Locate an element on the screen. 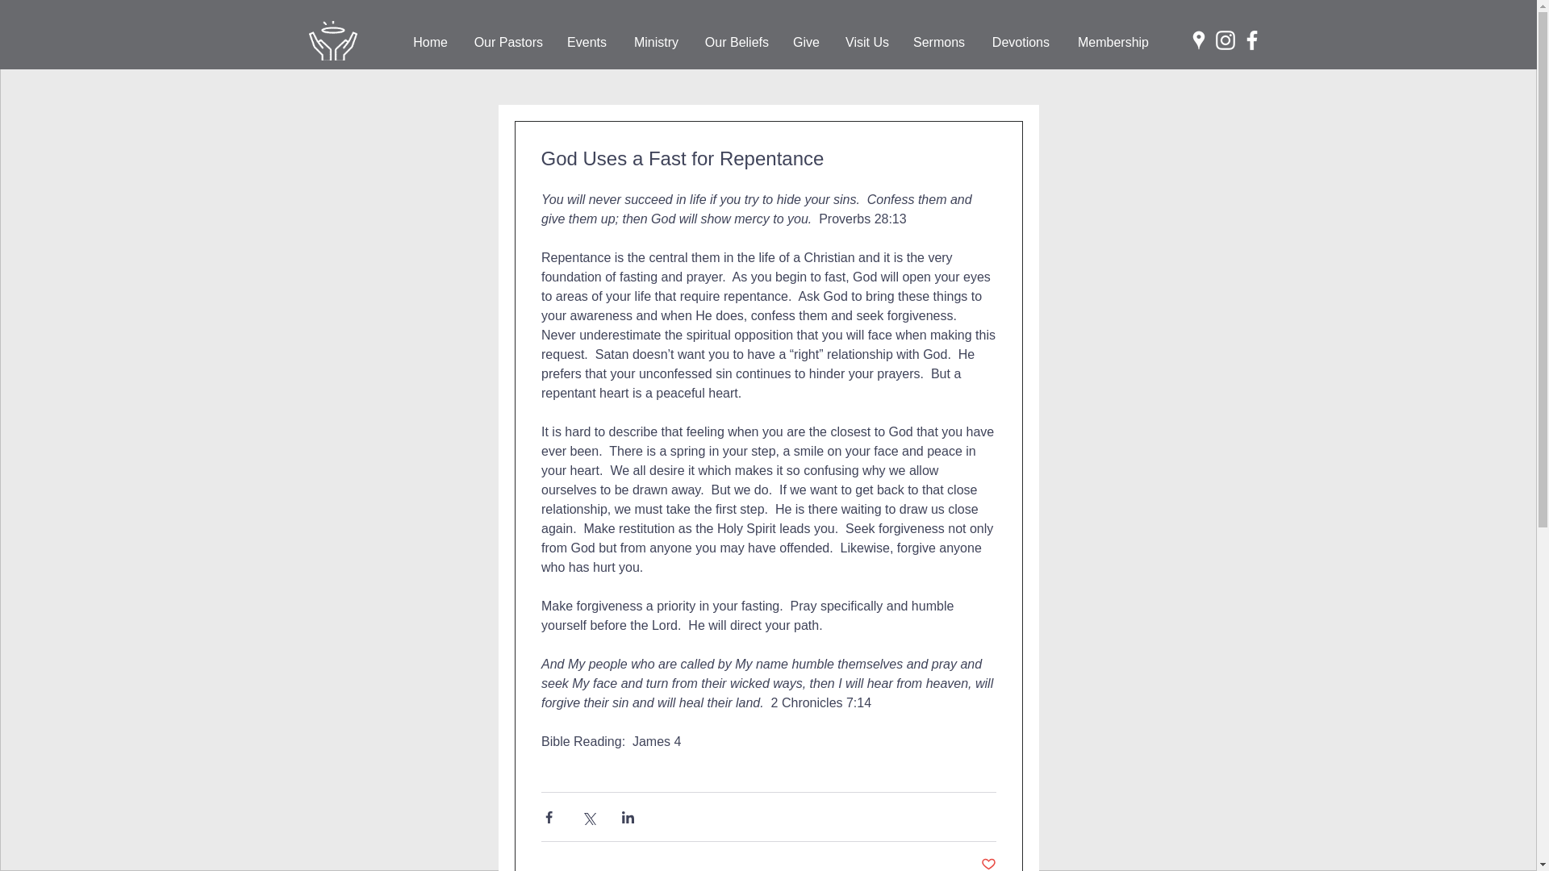  Devotions is located at coordinates (1019, 43).